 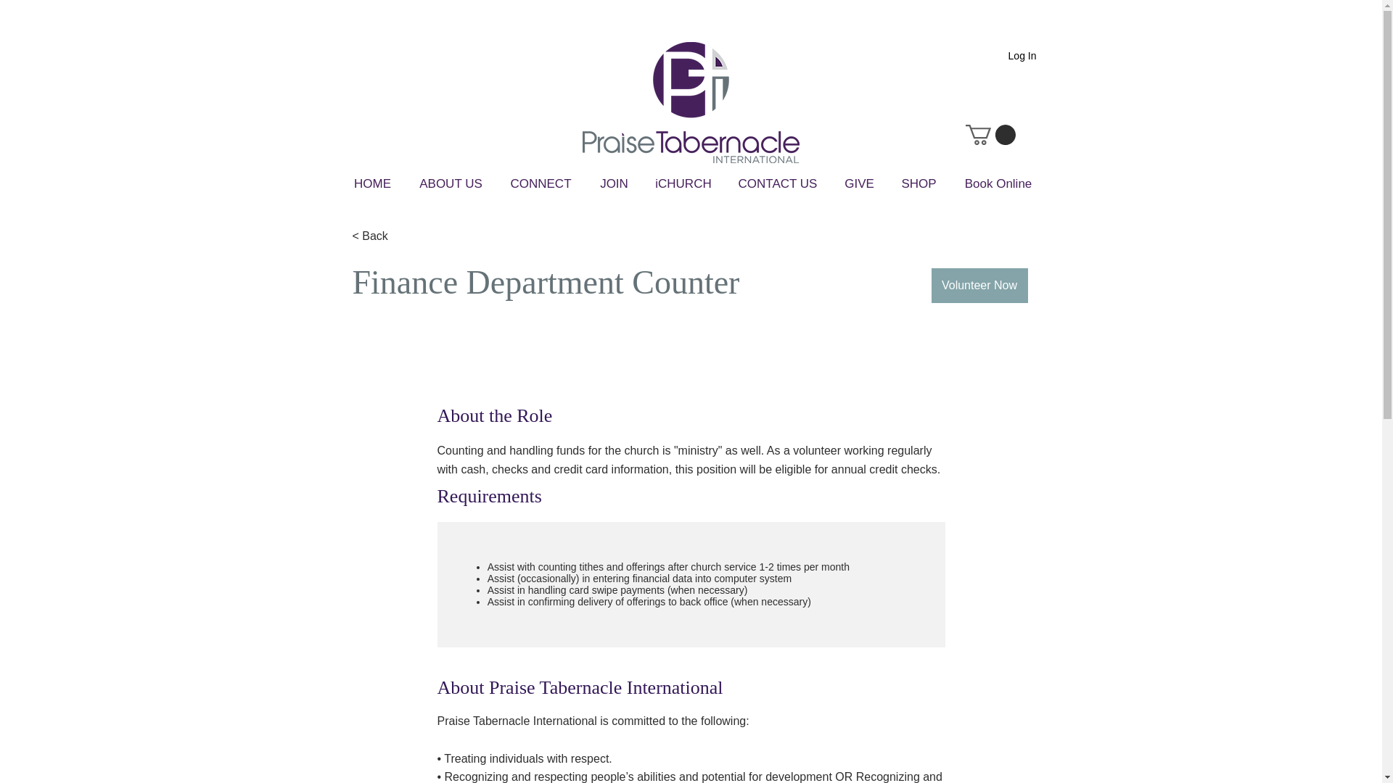 What do you see at coordinates (919, 183) in the screenshot?
I see `SHOP` at bounding box center [919, 183].